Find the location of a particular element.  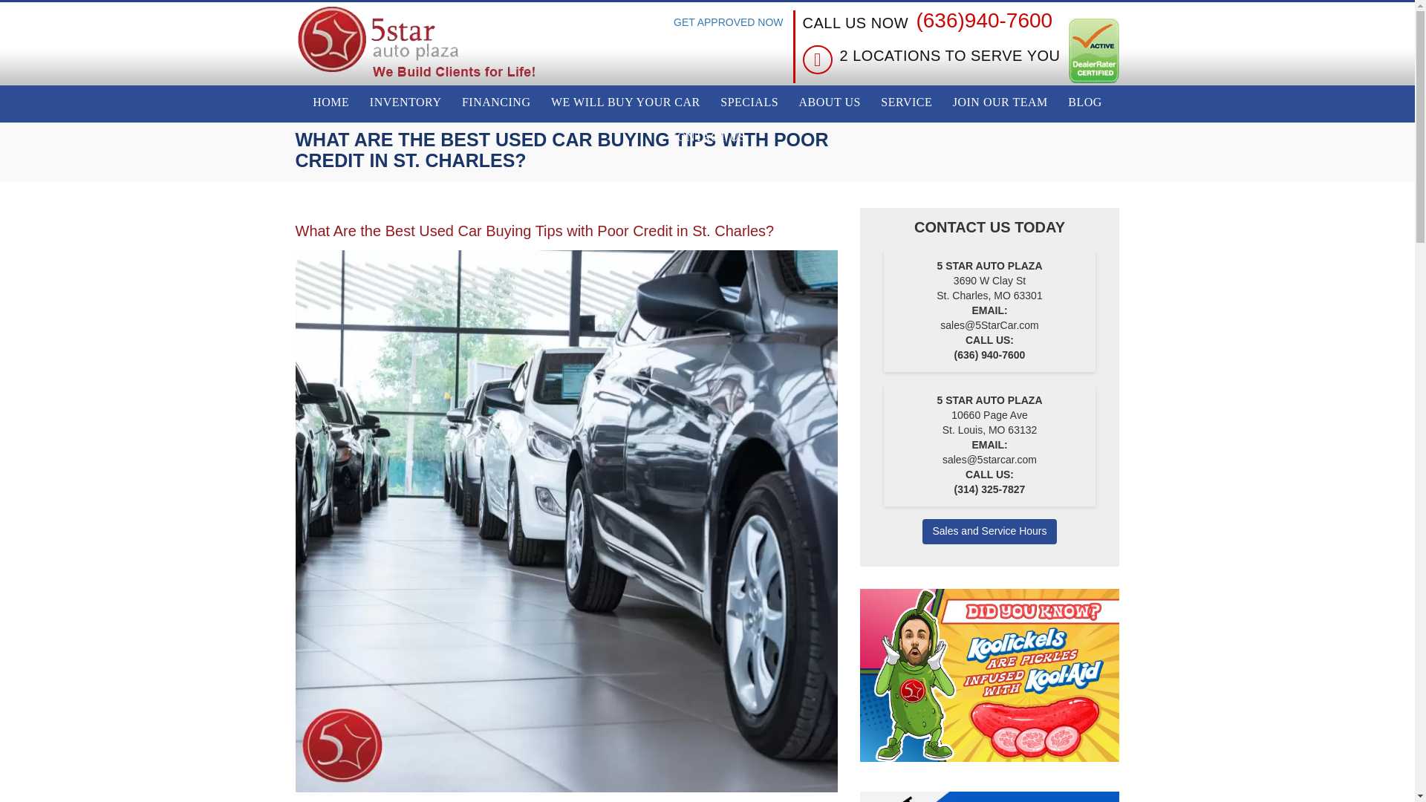

SERVICE is located at coordinates (906, 102).